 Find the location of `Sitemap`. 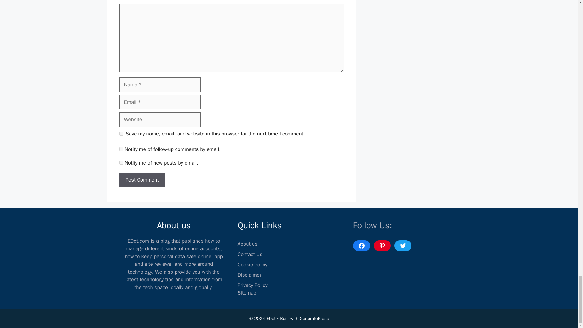

Sitemap is located at coordinates (247, 293).